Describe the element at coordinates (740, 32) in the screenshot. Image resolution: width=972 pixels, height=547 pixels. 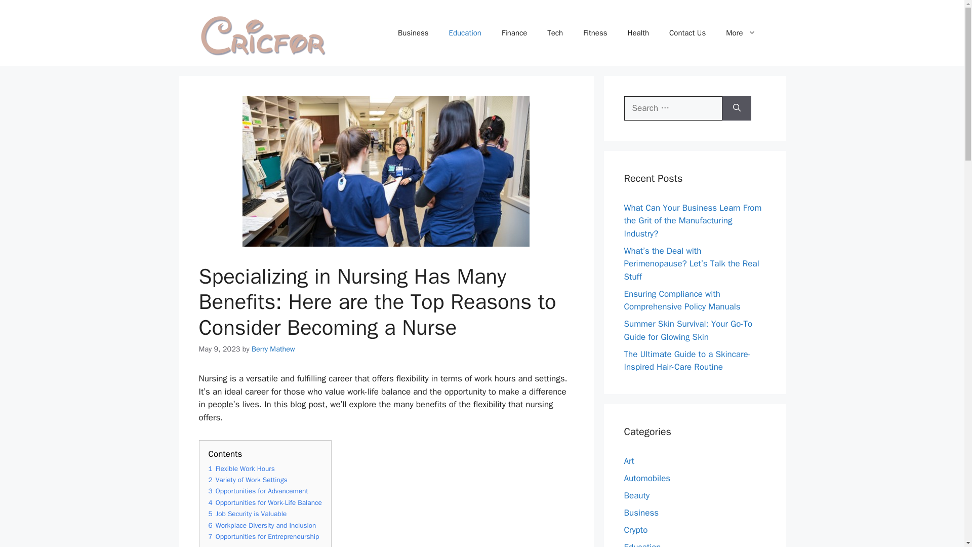
I see `More` at that location.